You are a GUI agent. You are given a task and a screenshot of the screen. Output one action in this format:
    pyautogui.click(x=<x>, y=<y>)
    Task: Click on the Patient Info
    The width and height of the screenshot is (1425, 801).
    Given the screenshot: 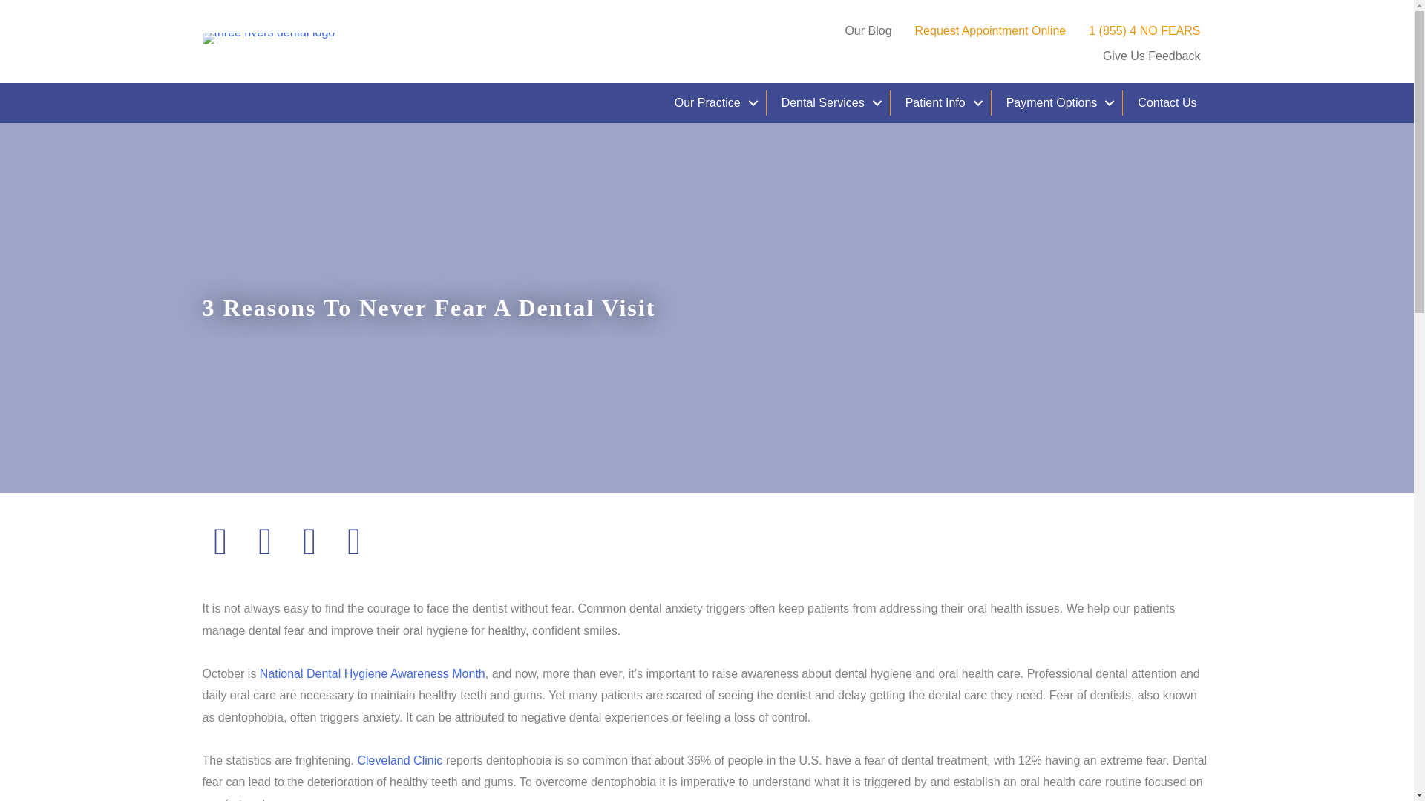 What is the action you would take?
    pyautogui.click(x=940, y=102)
    